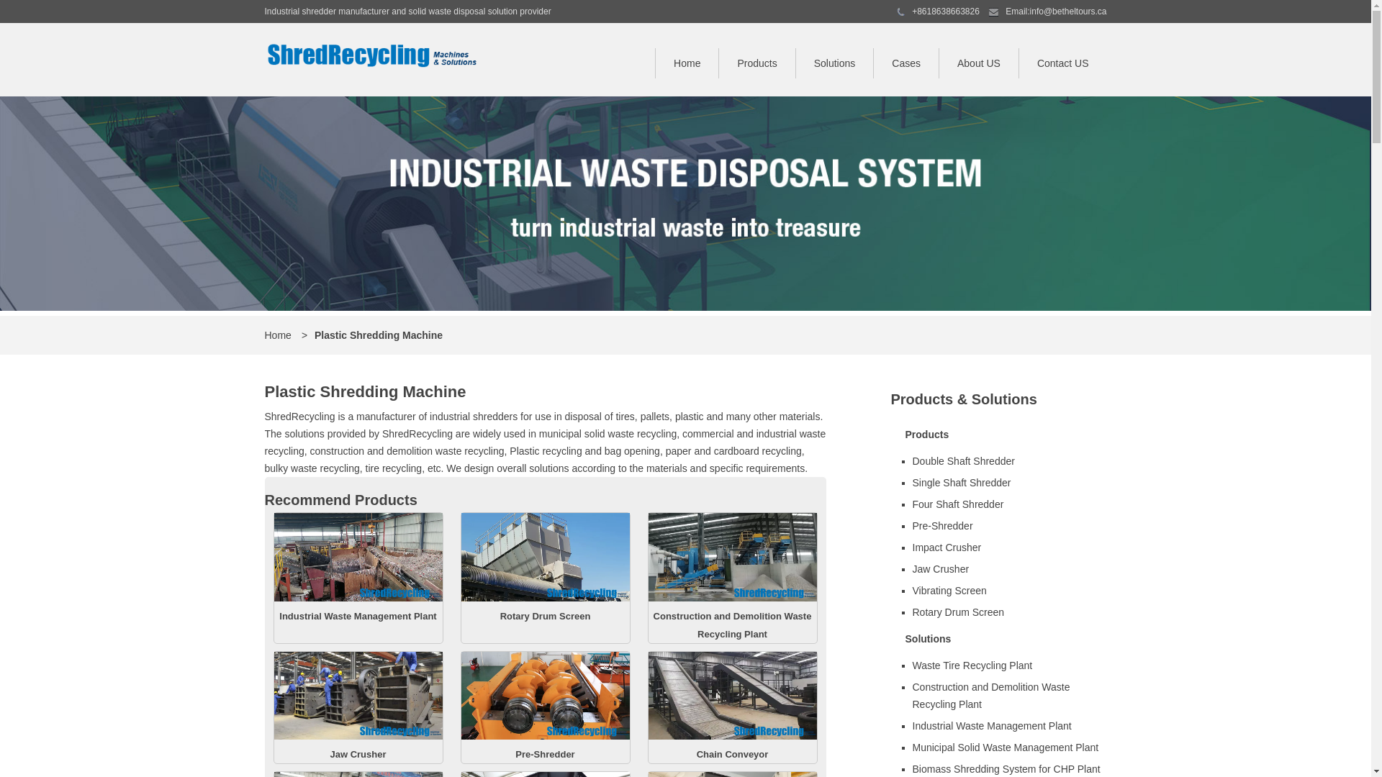  I want to click on Products, so click(999, 435).